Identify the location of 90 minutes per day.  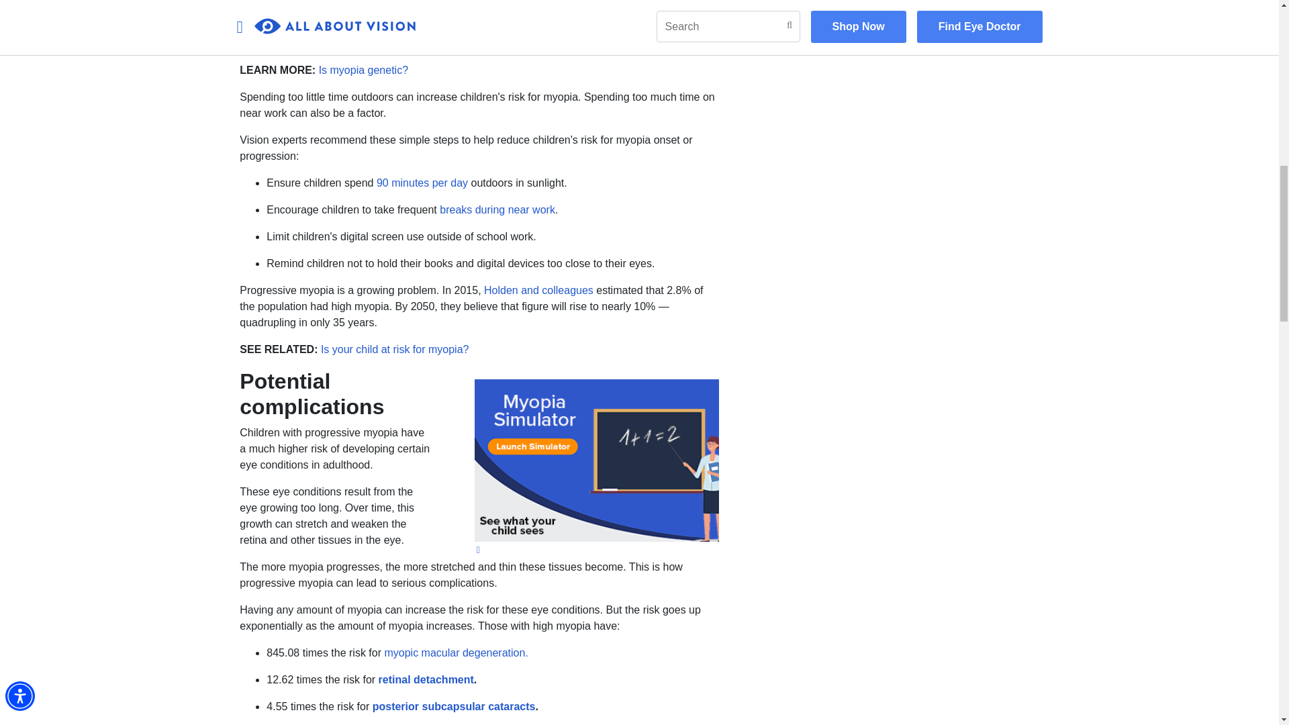
(422, 183).